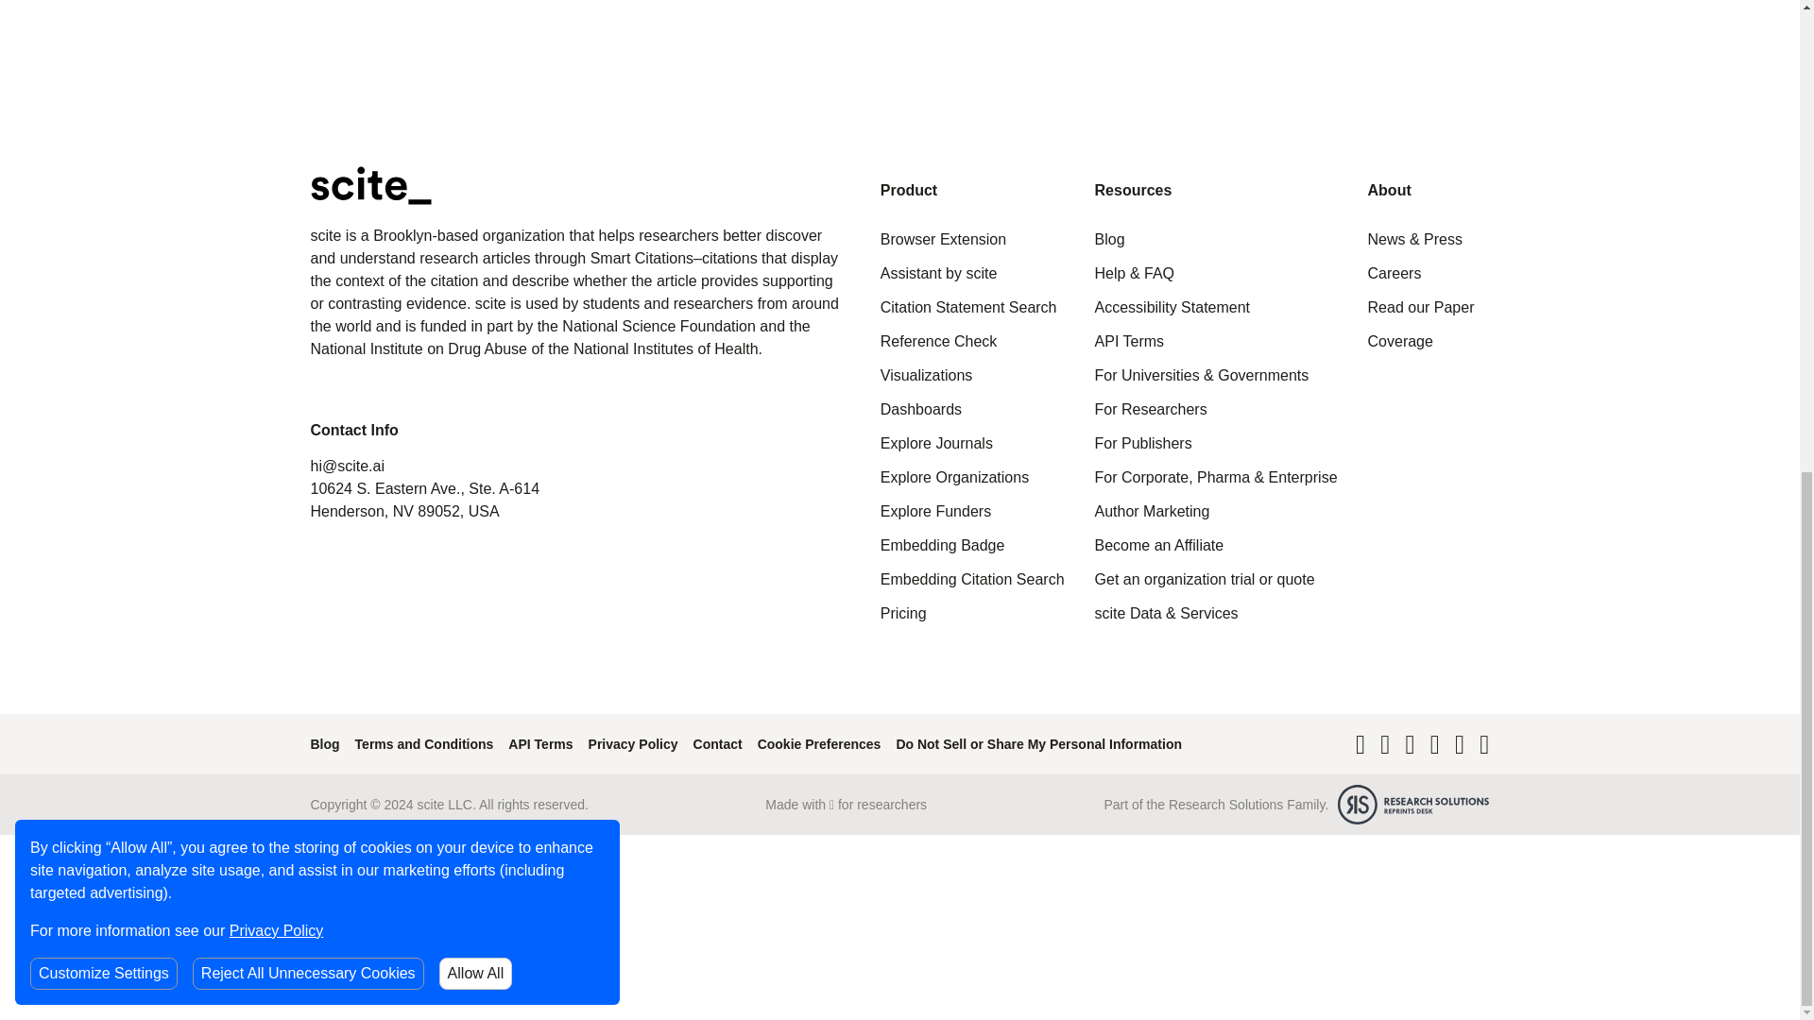  Describe the element at coordinates (1109, 240) in the screenshot. I see `Blog` at that location.